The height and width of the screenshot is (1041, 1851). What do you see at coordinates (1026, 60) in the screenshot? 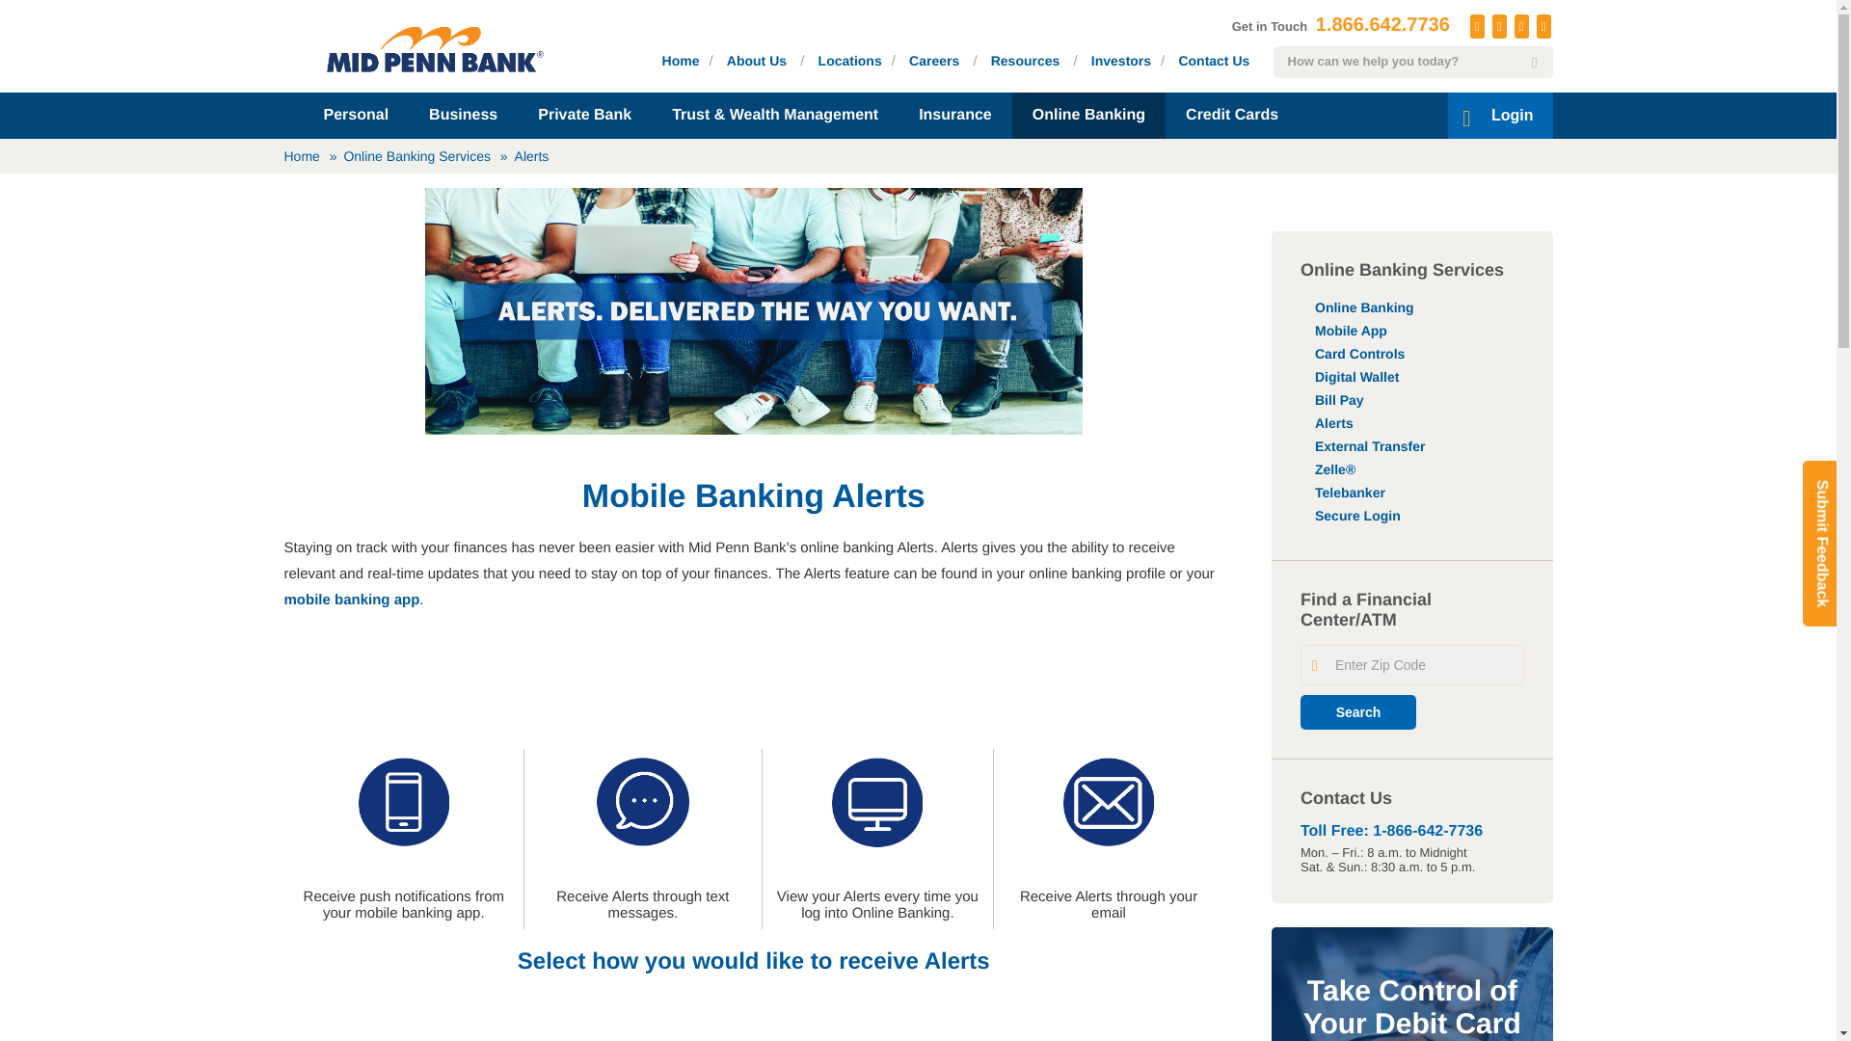
I see `Resources` at bounding box center [1026, 60].